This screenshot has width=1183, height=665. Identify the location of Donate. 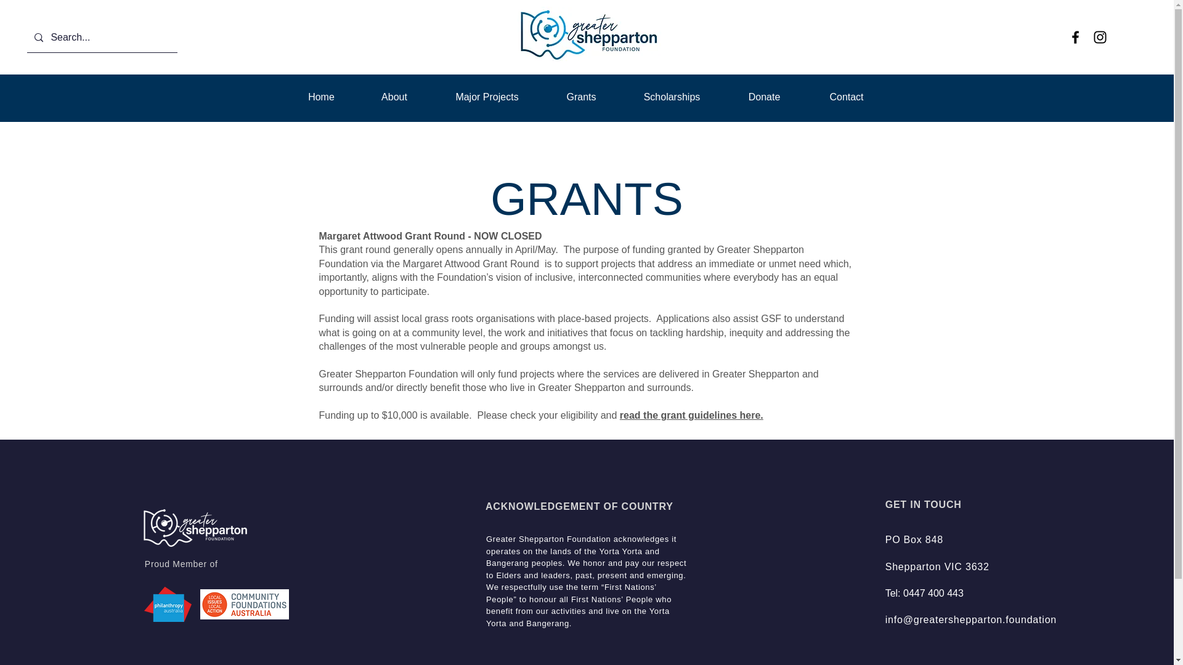
(764, 97).